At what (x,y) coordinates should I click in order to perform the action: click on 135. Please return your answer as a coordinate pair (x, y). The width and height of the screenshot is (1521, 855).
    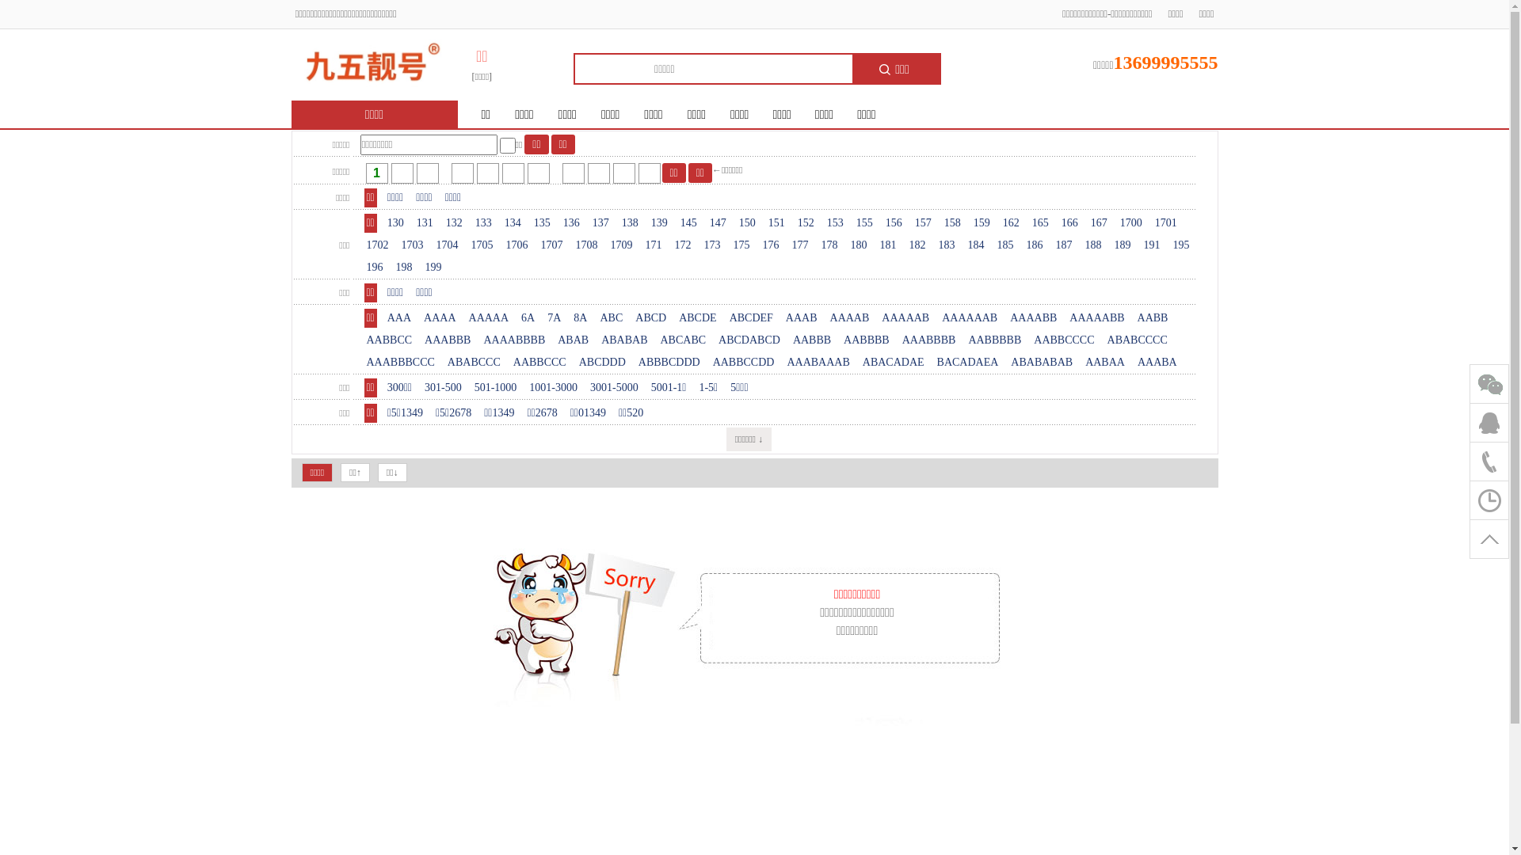
    Looking at the image, I should click on (542, 223).